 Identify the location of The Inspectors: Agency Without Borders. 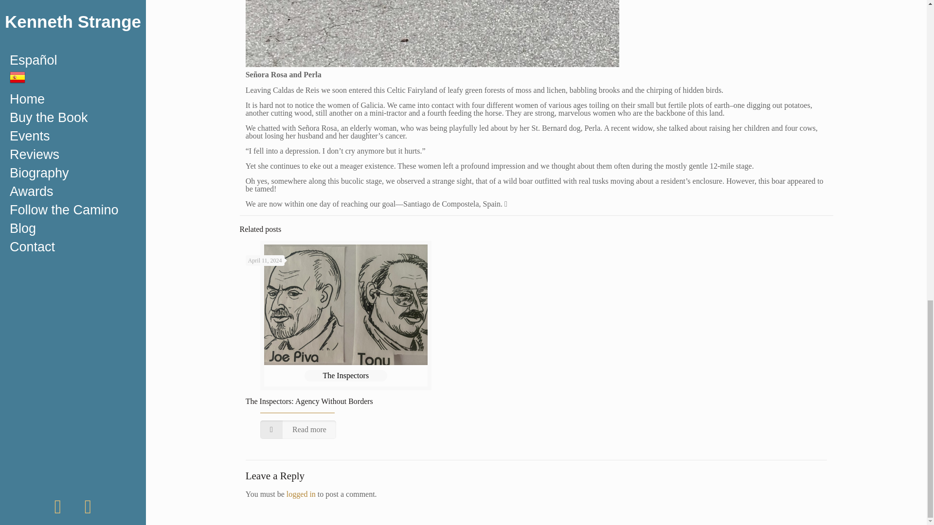
(309, 401).